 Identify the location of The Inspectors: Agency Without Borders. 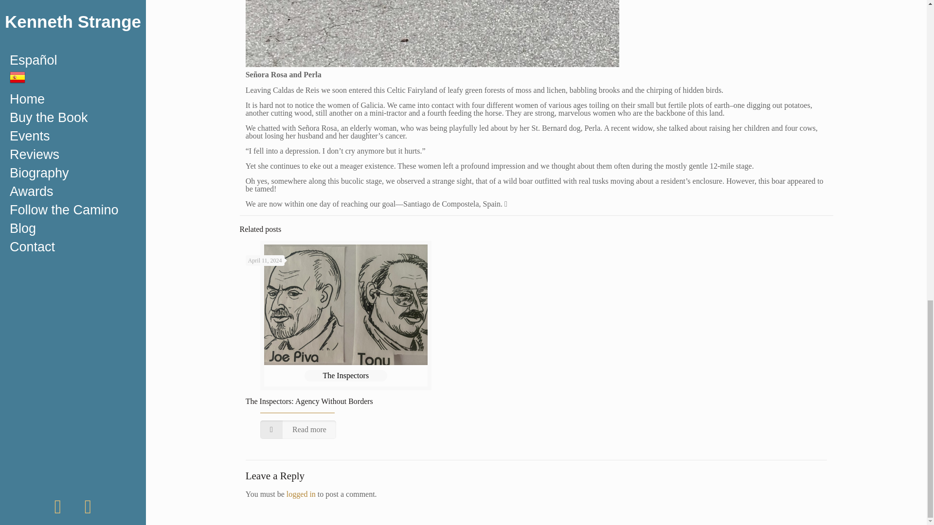
(309, 401).